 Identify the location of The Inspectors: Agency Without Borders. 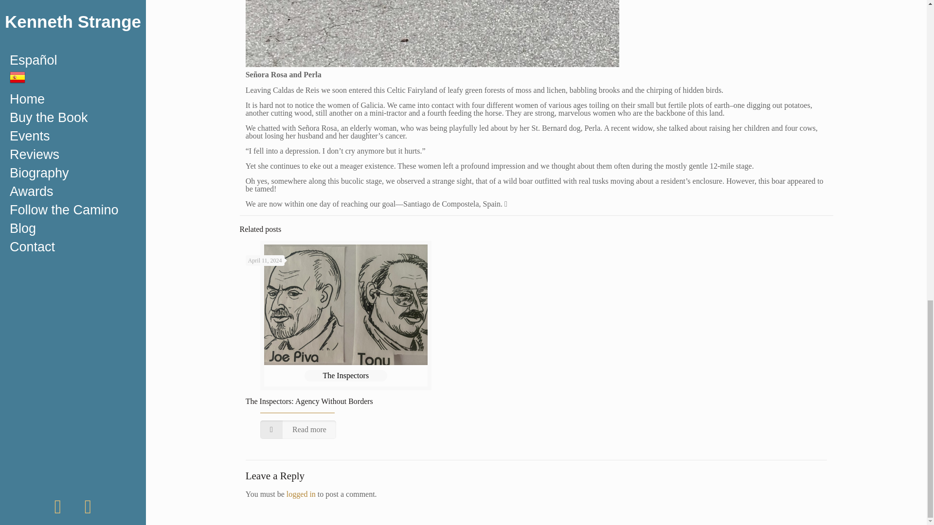
(309, 401).